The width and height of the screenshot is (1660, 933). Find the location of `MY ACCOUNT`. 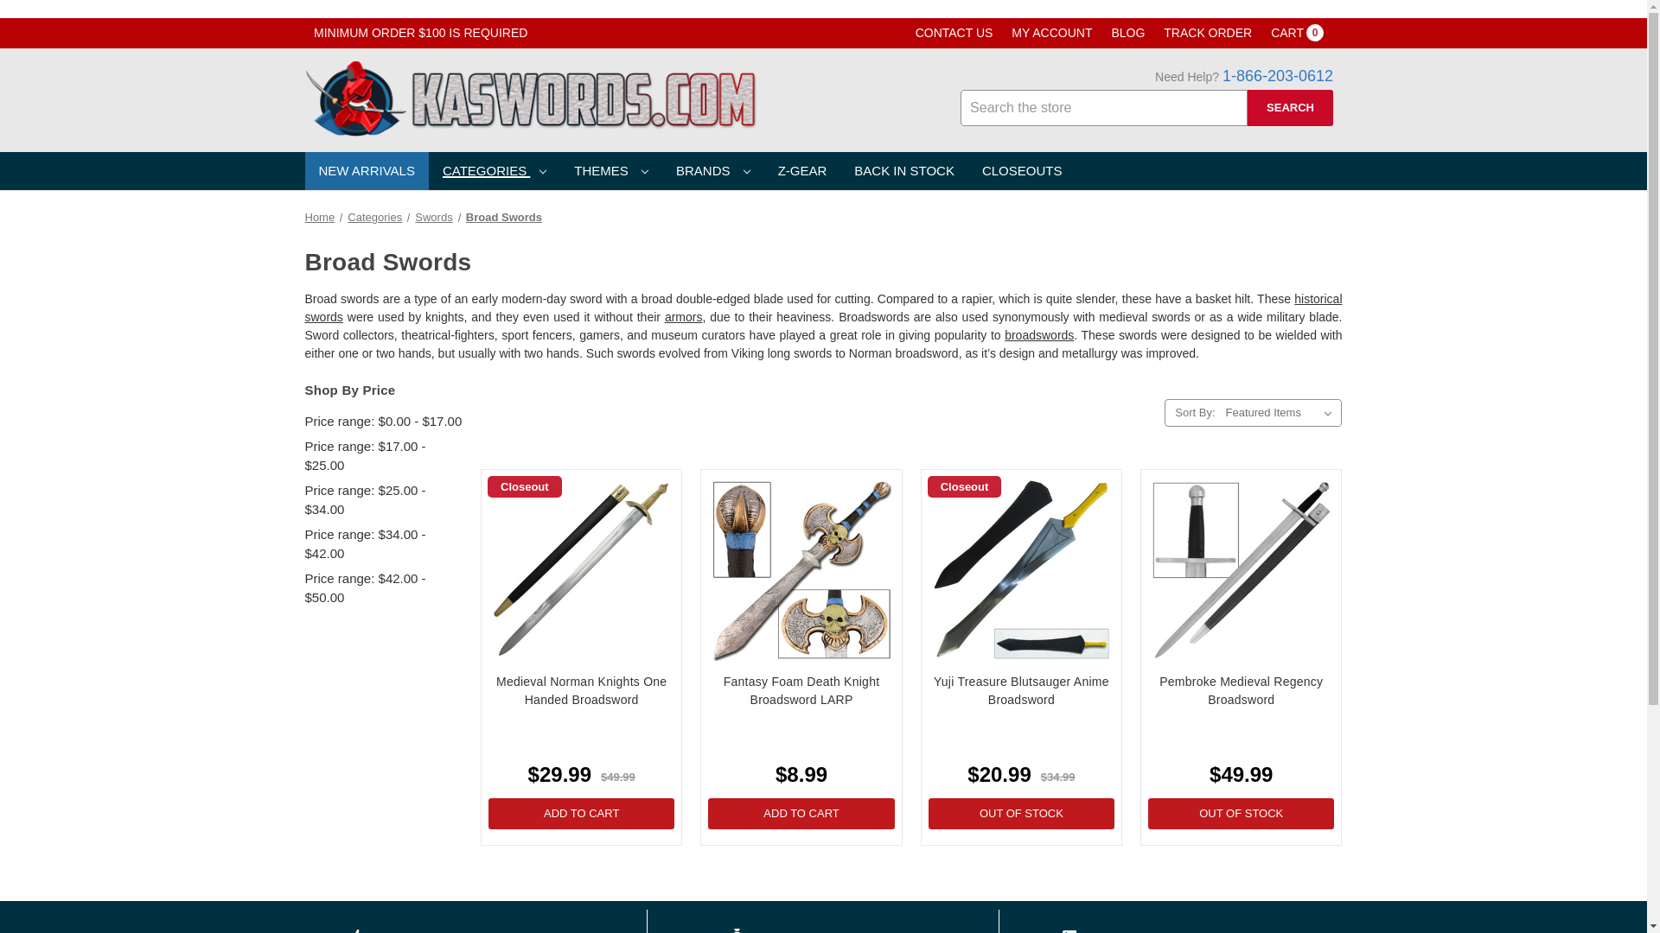

MY ACCOUNT is located at coordinates (1051, 33).